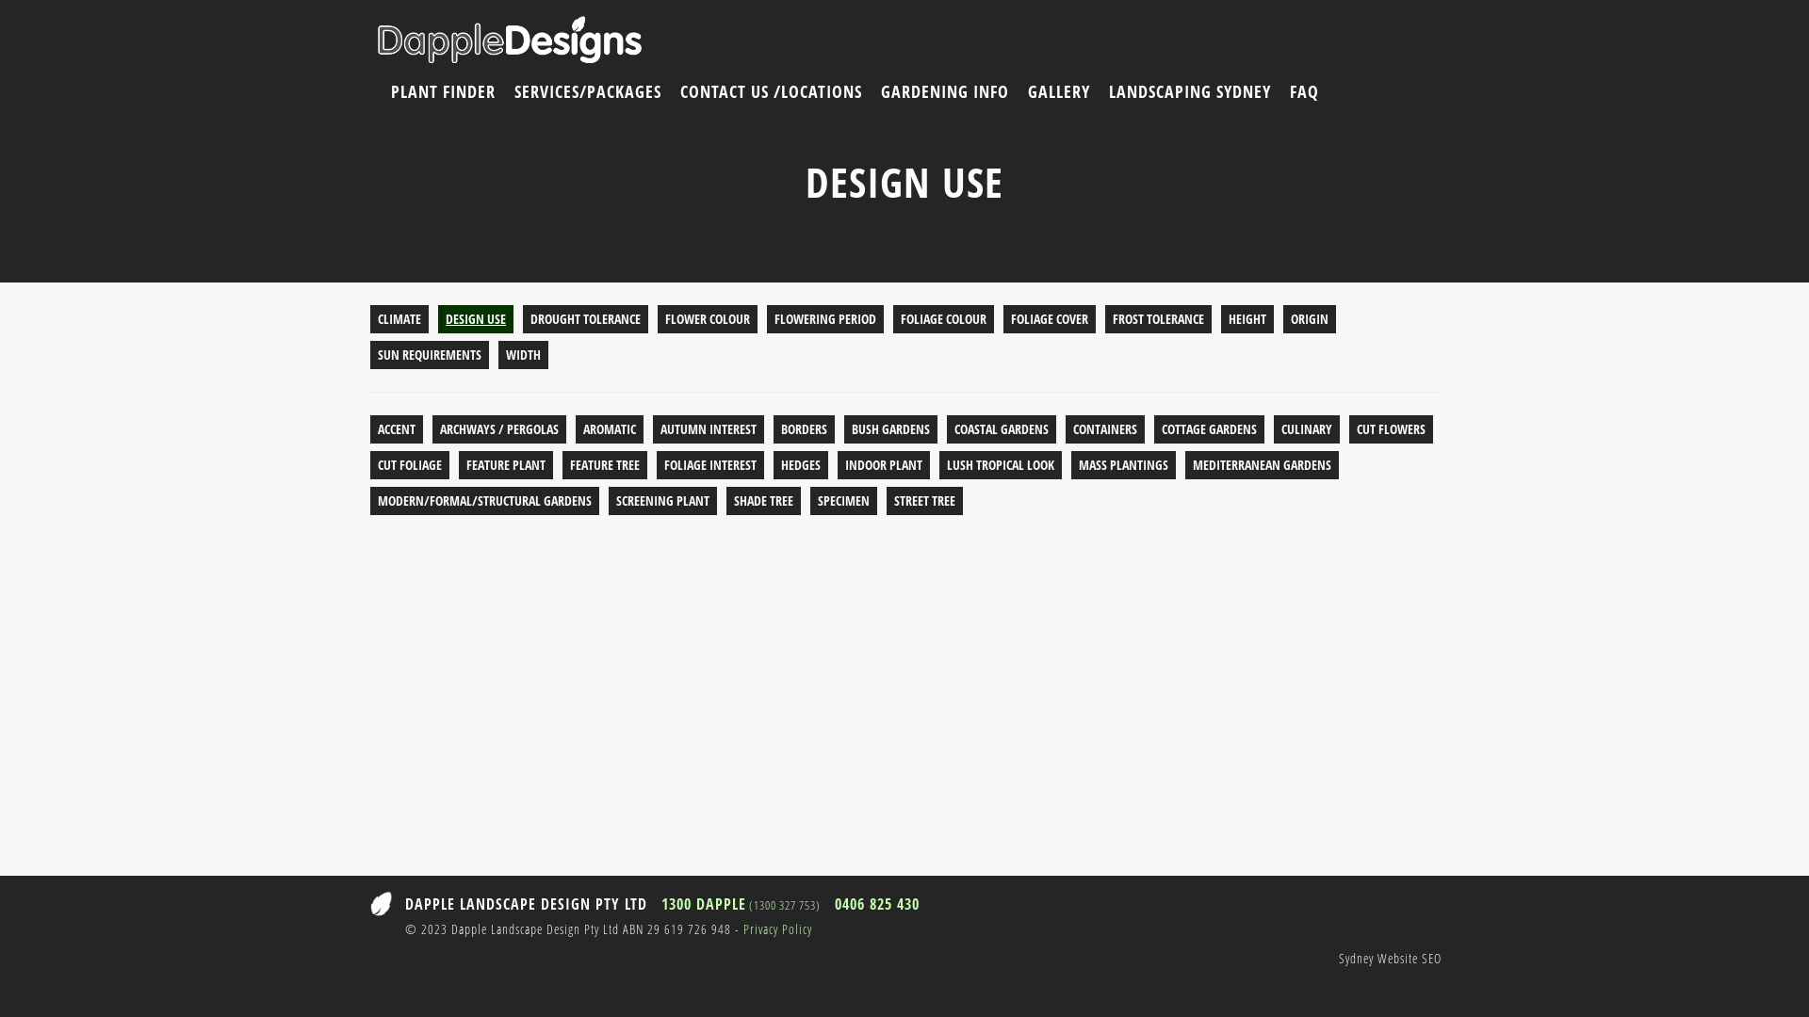 This screenshot has width=1809, height=1017. What do you see at coordinates (484, 501) in the screenshot?
I see `MODERN/FORMAL/STRUCTURAL GARDENS` at bounding box center [484, 501].